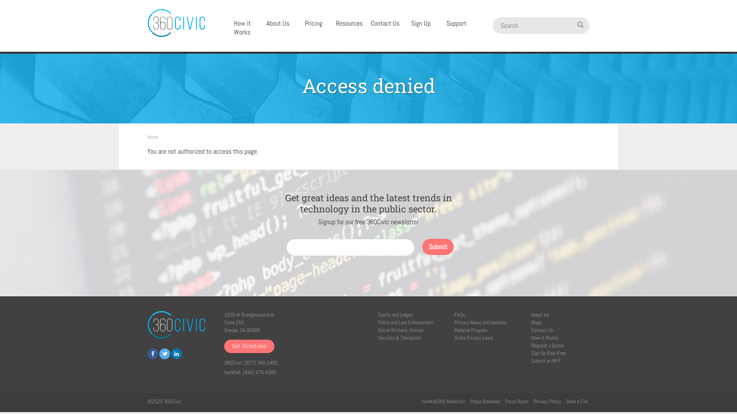 The width and height of the screenshot is (737, 414). Describe the element at coordinates (242, 28) in the screenshot. I see `How it Works` at that location.